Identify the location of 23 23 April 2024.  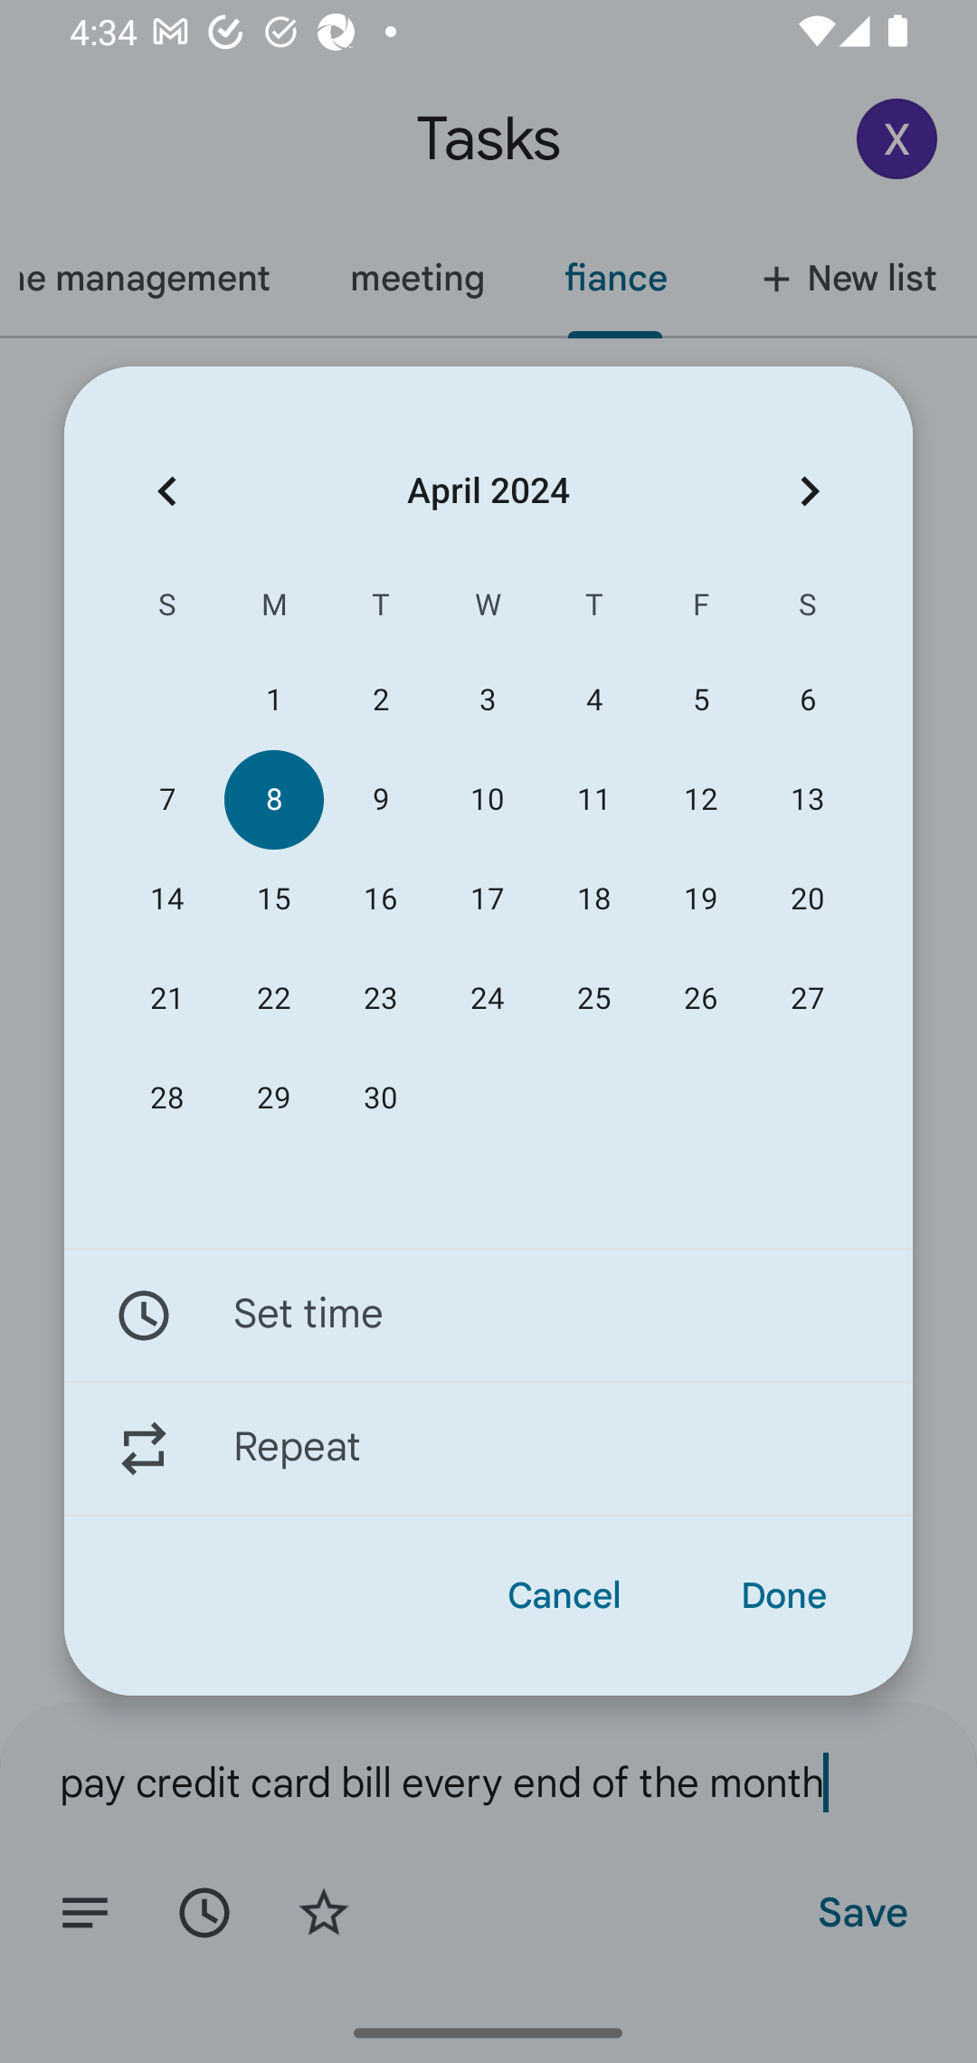
(380, 998).